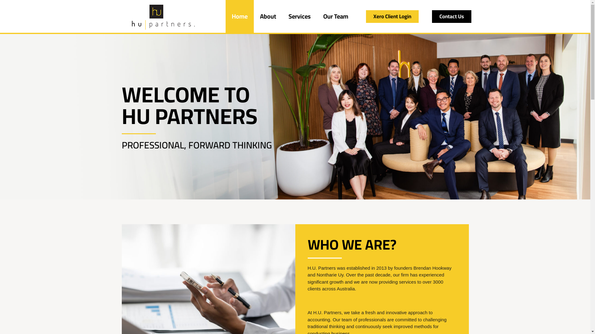 This screenshot has height=334, width=595. I want to click on Our Team, so click(336, 16).